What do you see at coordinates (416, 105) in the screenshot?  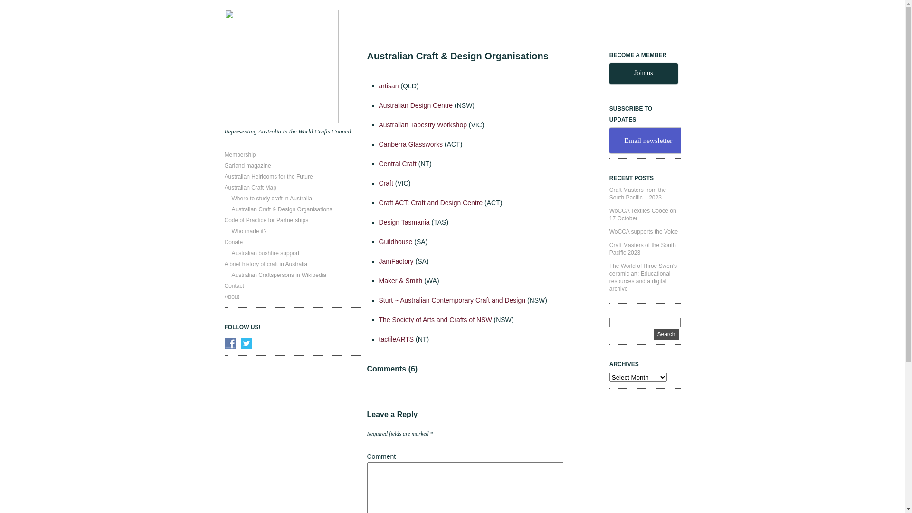 I see `Australian Design Centre` at bounding box center [416, 105].